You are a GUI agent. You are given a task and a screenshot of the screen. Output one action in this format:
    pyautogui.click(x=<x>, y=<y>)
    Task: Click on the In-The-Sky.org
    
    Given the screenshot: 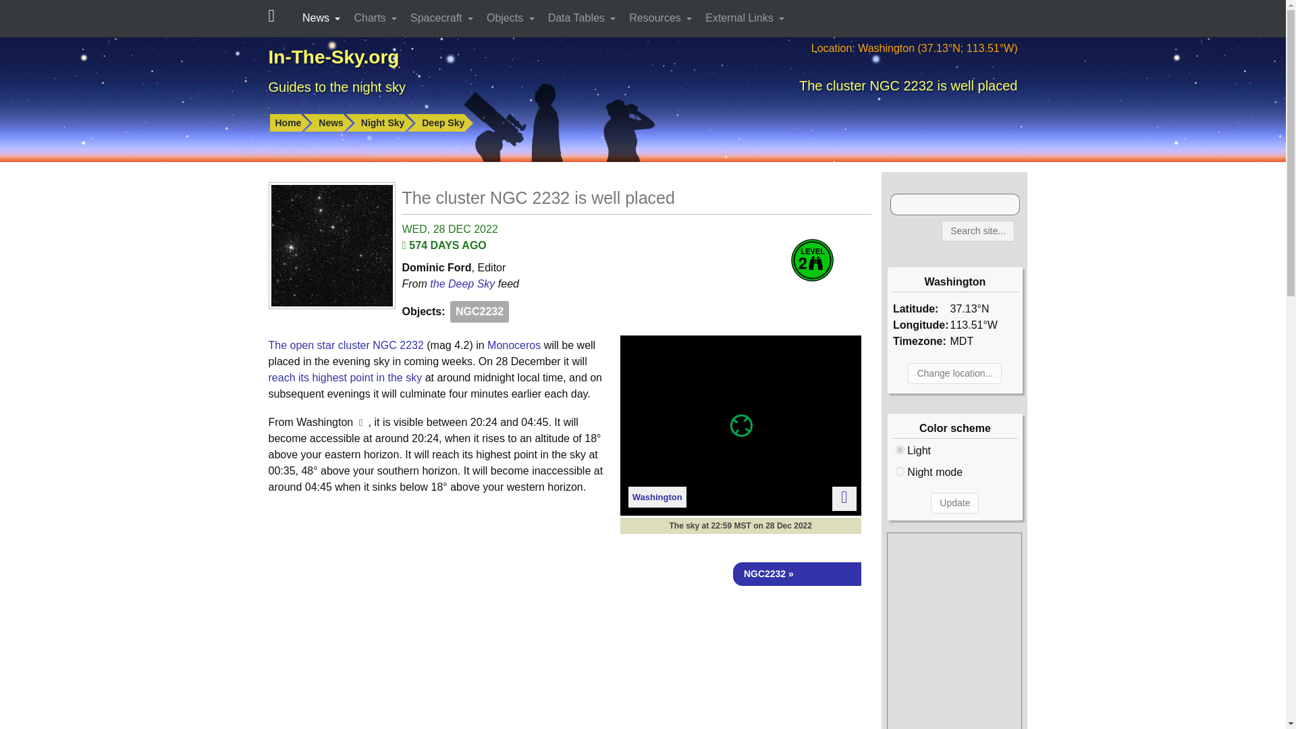 What is the action you would take?
    pyautogui.click(x=333, y=57)
    